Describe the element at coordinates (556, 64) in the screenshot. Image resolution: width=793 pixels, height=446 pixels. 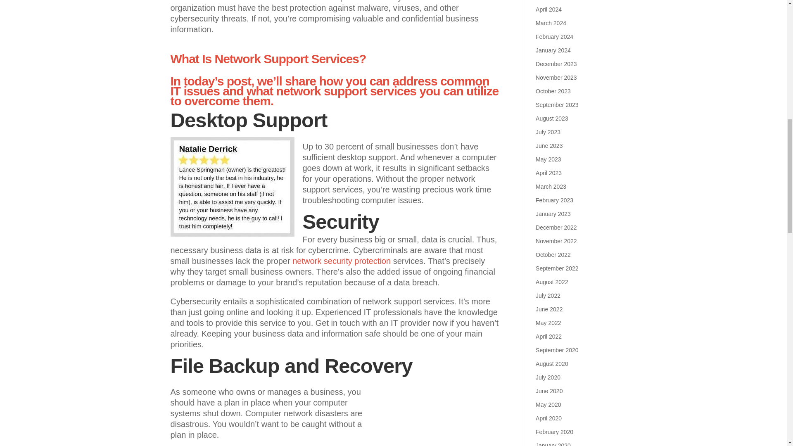
I see `December 2023` at that location.